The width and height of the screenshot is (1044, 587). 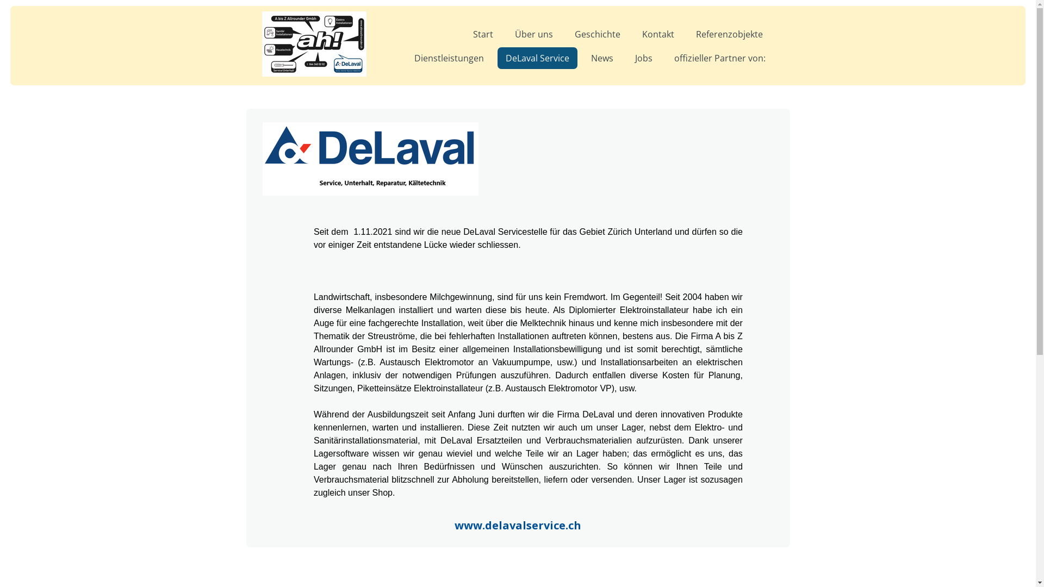 I want to click on Jobs, so click(x=643, y=58).